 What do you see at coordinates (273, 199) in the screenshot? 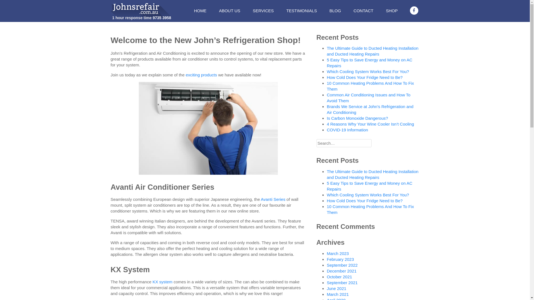
I see `Avanti Series` at bounding box center [273, 199].